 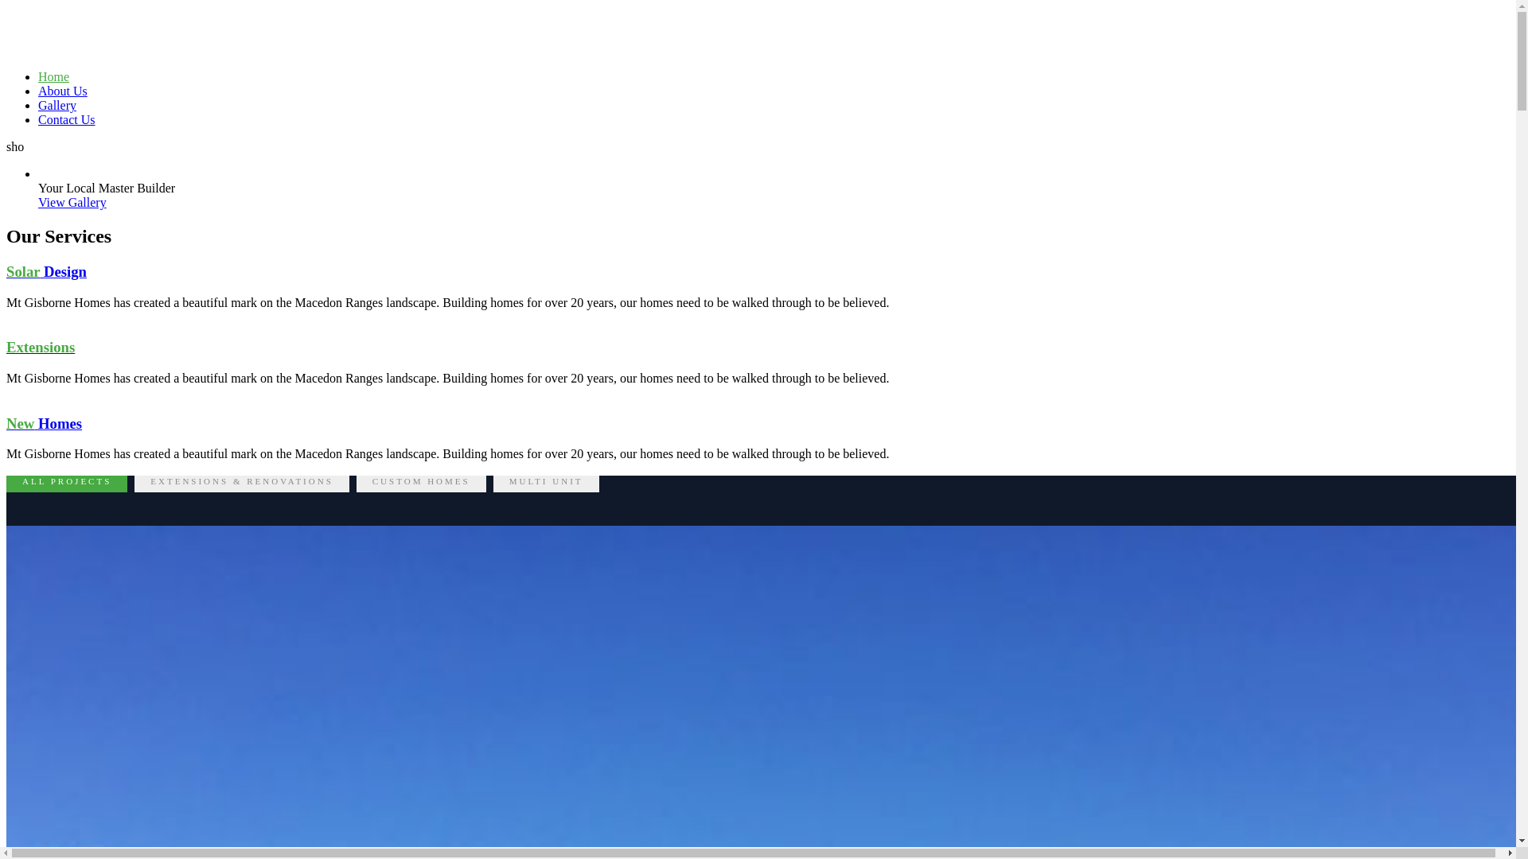 I want to click on Extensions, so click(x=41, y=347).